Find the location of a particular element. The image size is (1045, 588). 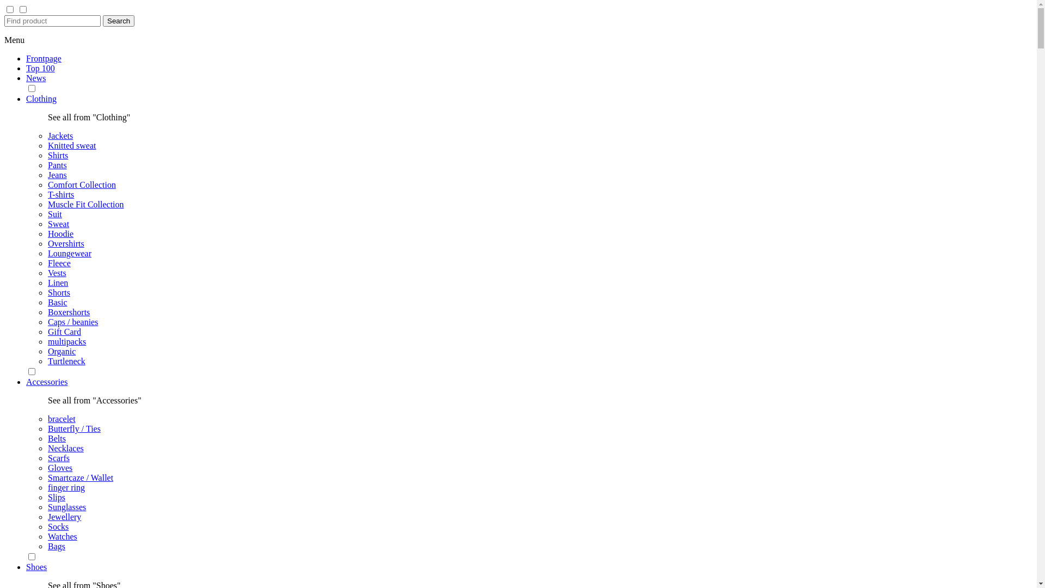

Fleece is located at coordinates (59, 264).